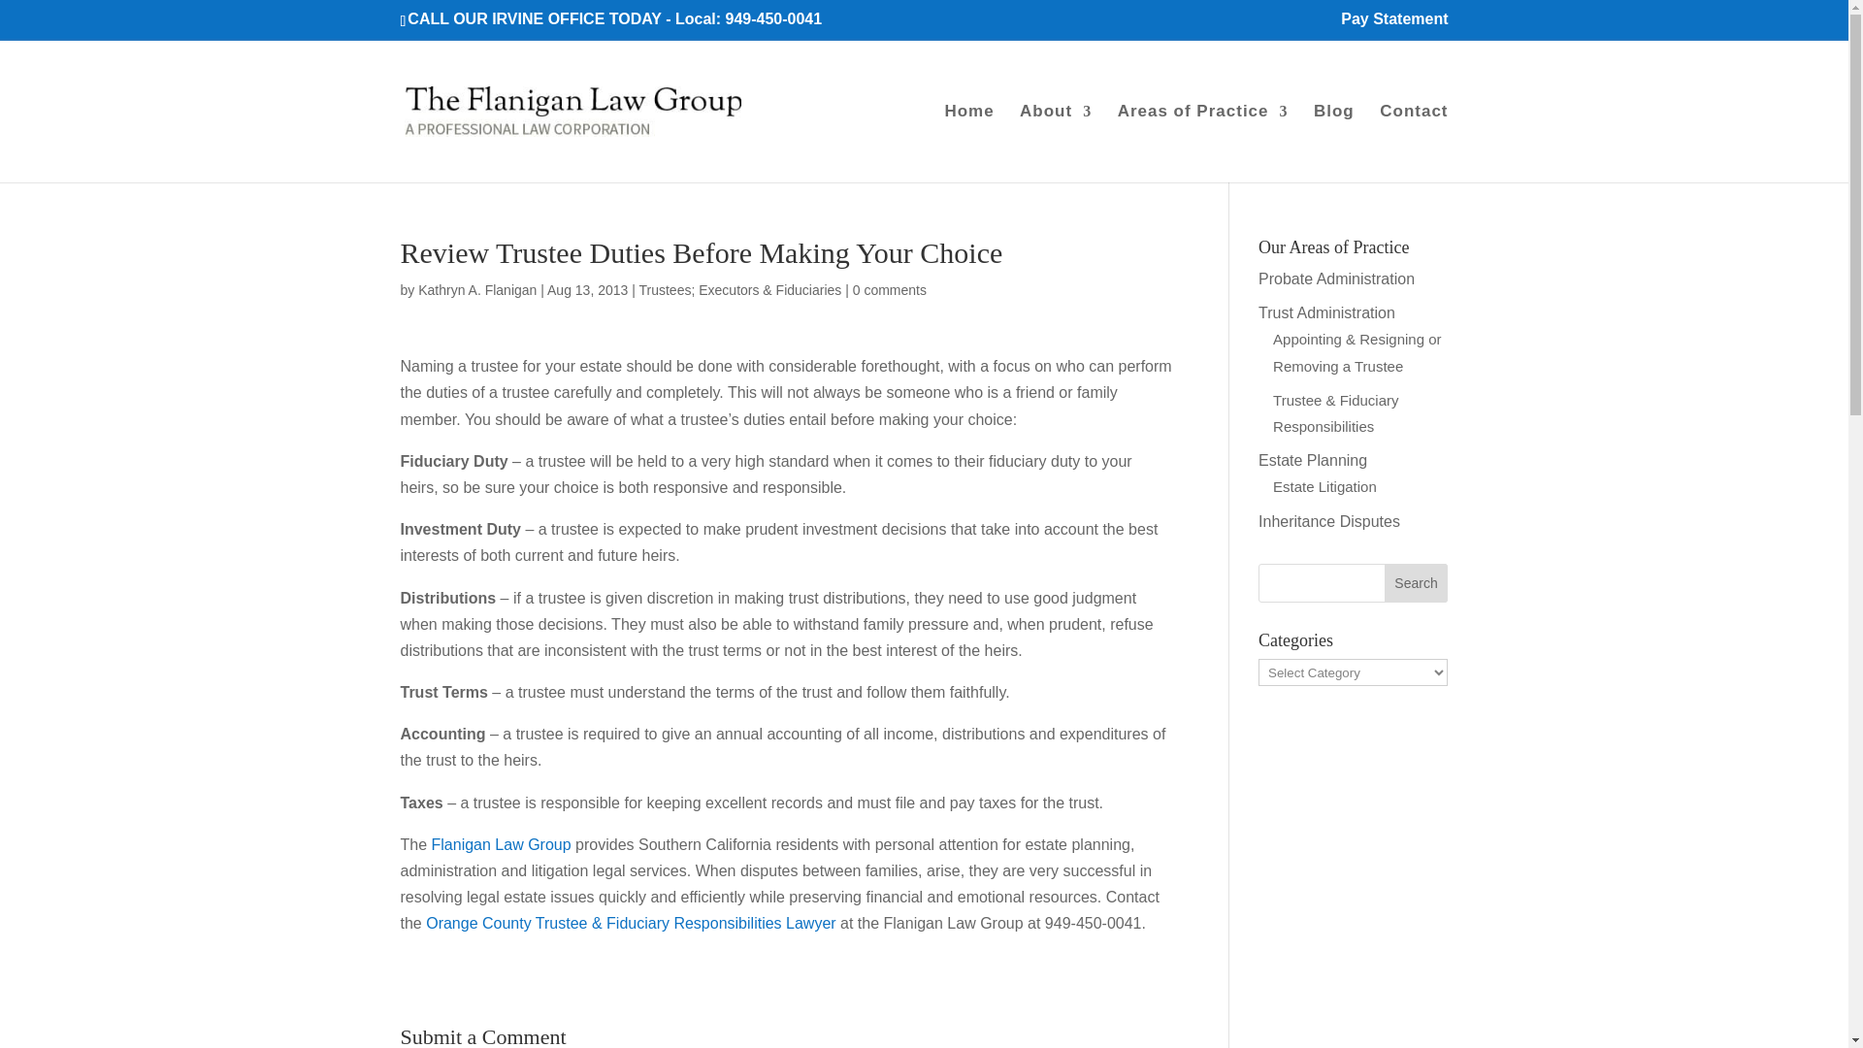 Image resolution: width=1863 pixels, height=1048 pixels. I want to click on Areas of Practice, so click(1203, 144).